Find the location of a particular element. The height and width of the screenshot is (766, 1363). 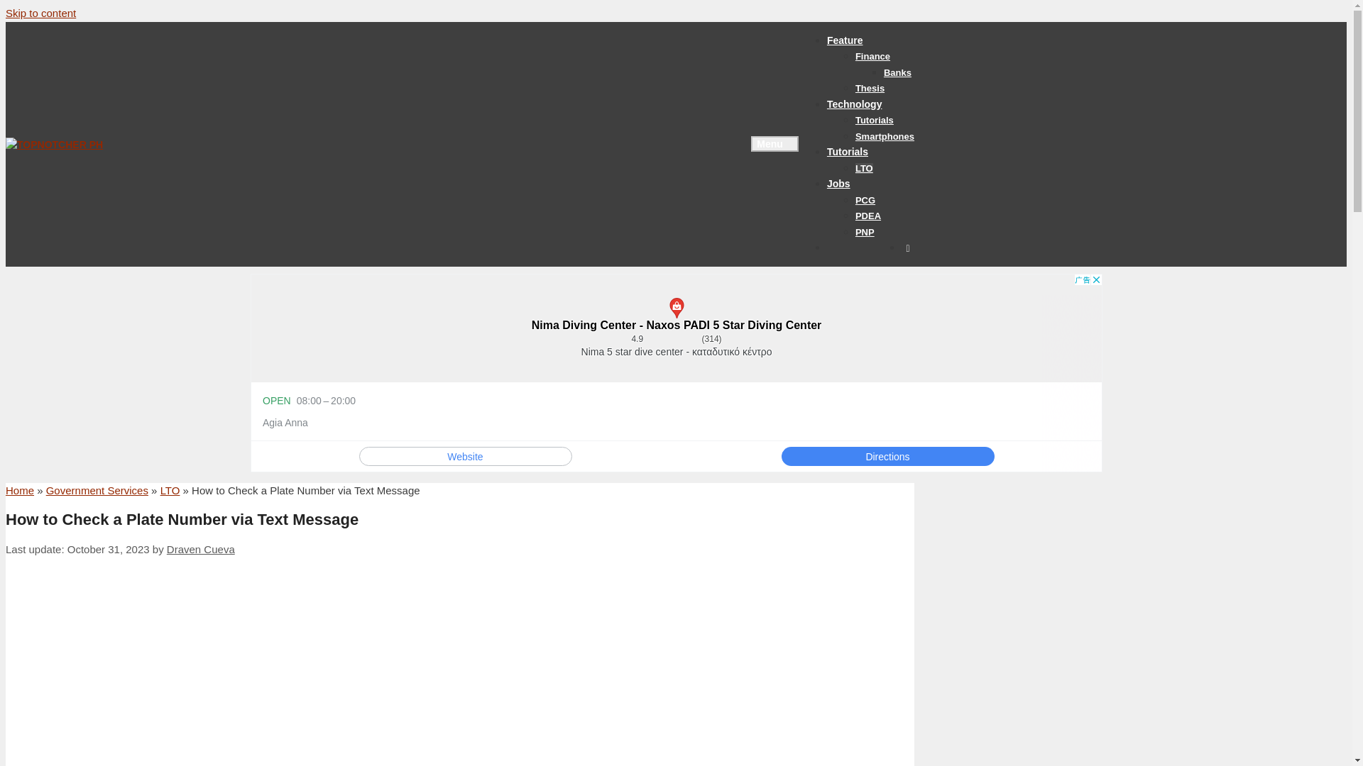

Home is located at coordinates (20, 489).